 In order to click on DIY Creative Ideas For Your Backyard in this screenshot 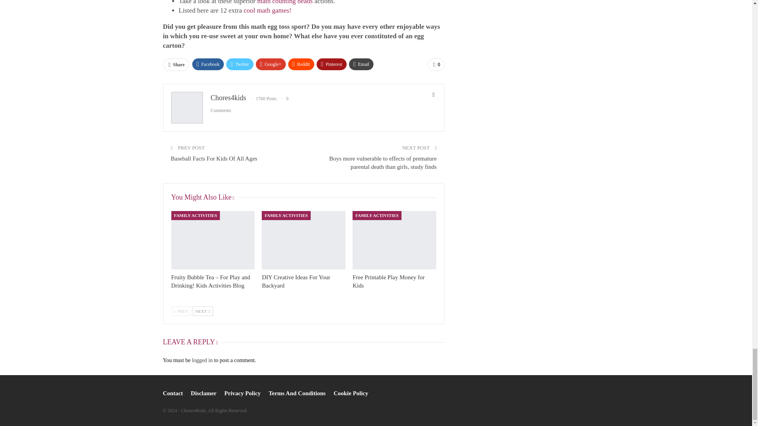, I will do `click(295, 282)`.